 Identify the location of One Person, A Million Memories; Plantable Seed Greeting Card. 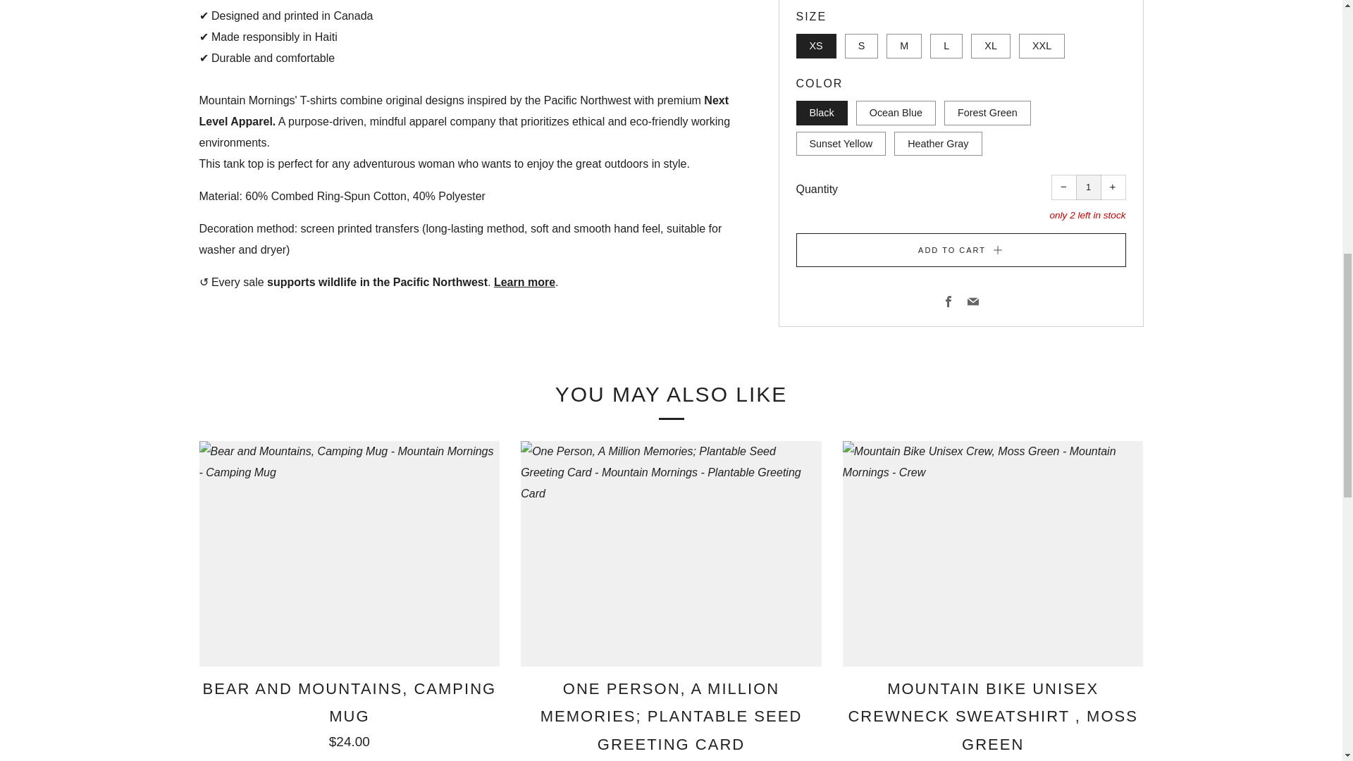
(671, 554).